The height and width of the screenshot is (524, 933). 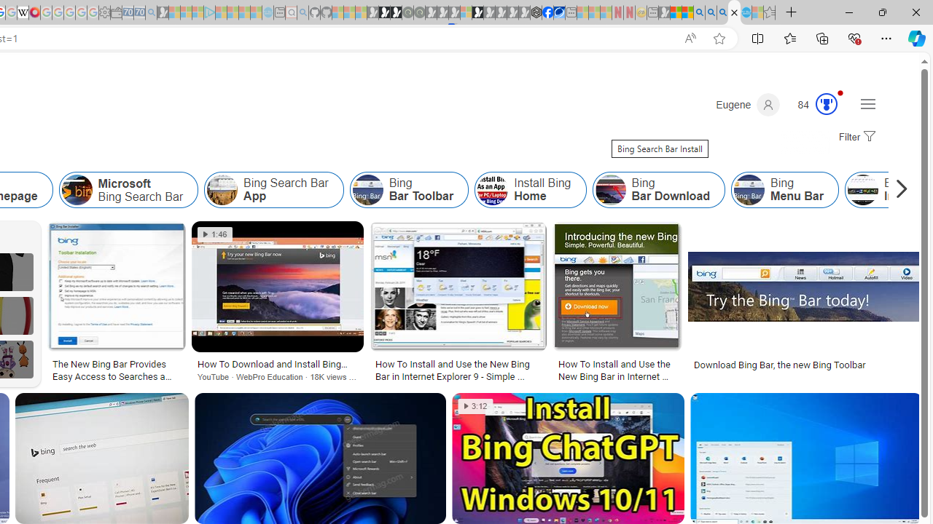 I want to click on MSN - Sleeping, so click(x=664, y=13).